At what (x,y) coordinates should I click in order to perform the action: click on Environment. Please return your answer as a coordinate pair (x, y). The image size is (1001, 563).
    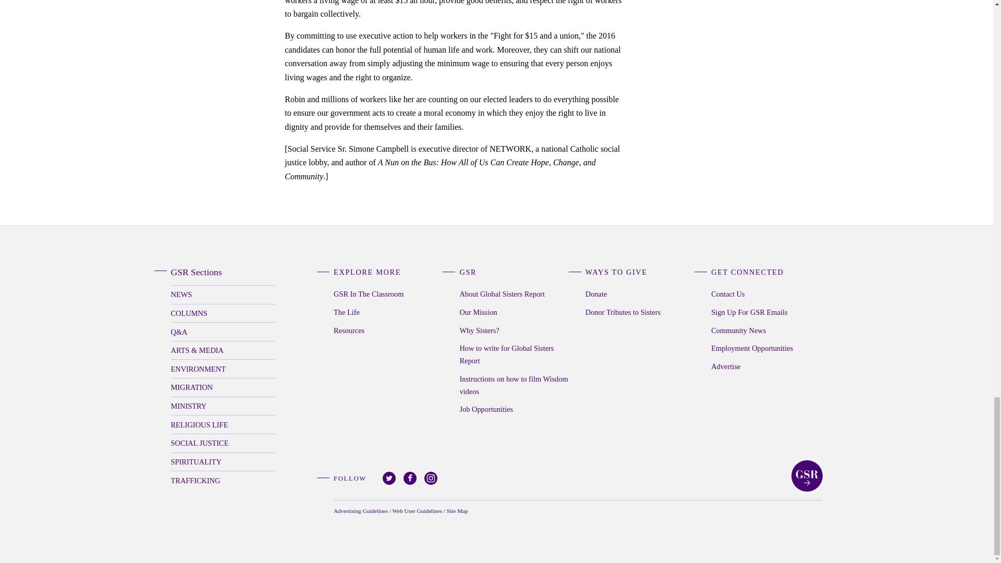
    Looking at the image, I should click on (223, 369).